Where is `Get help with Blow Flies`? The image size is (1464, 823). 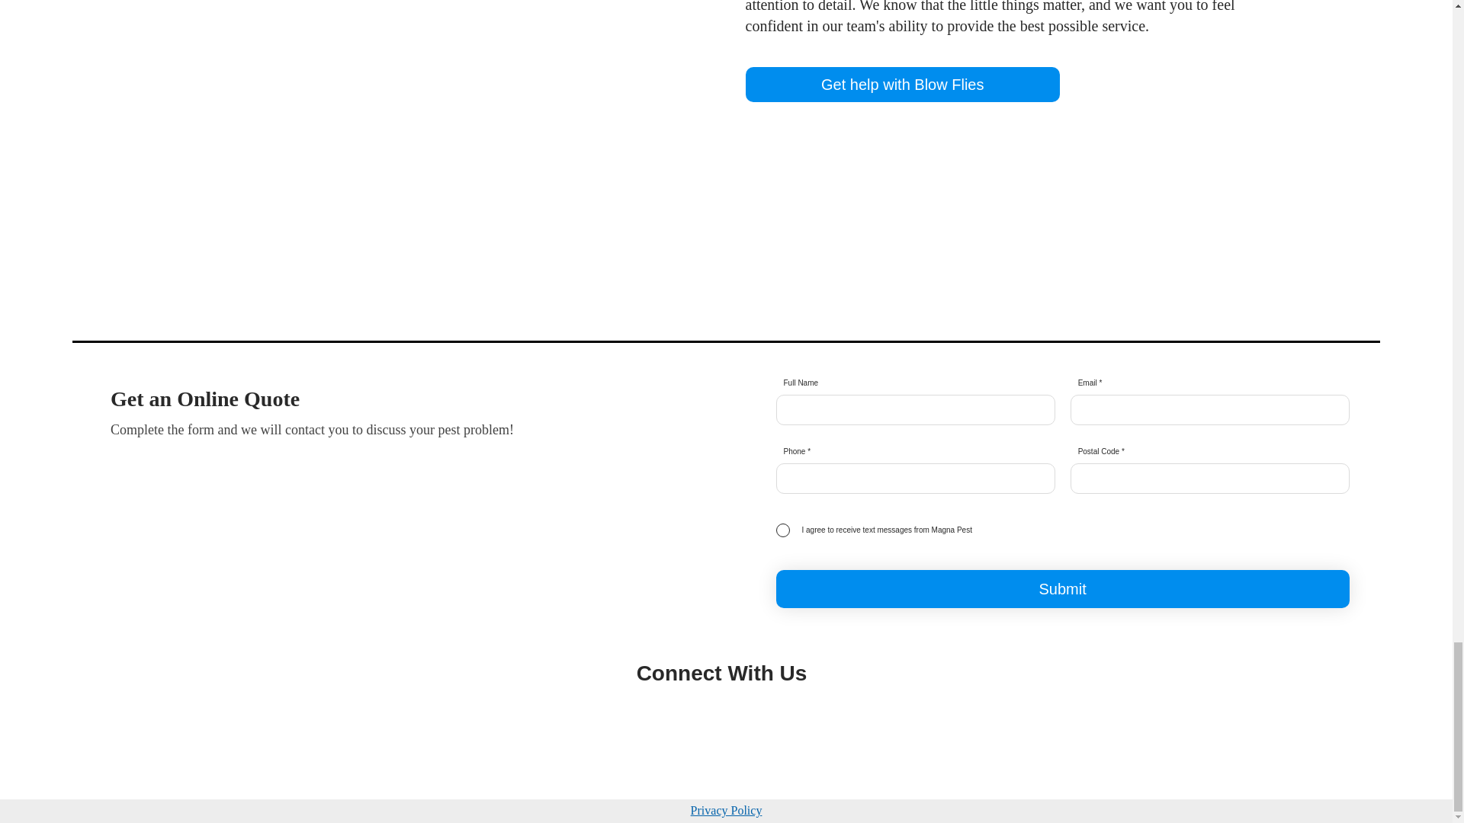
Get help with Blow Flies is located at coordinates (903, 84).